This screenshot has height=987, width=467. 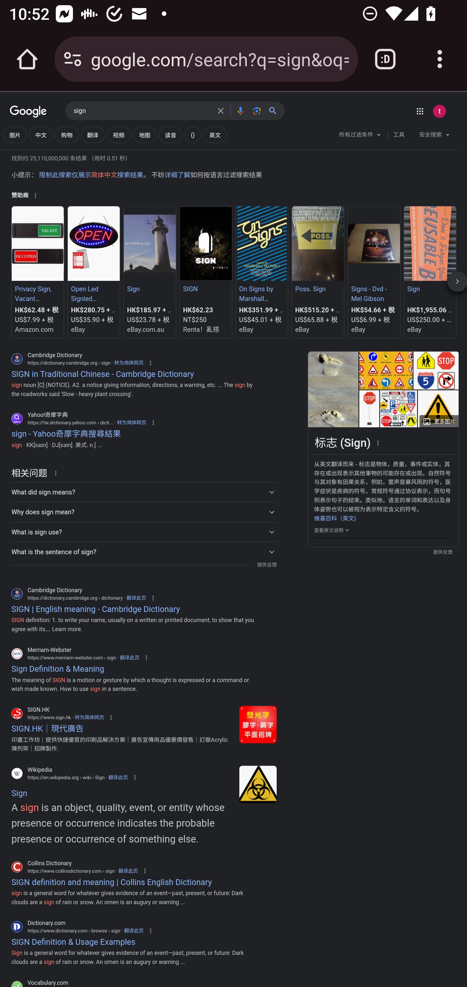 What do you see at coordinates (35, 196) in the screenshot?
I see `为什么会显示该广告？` at bounding box center [35, 196].